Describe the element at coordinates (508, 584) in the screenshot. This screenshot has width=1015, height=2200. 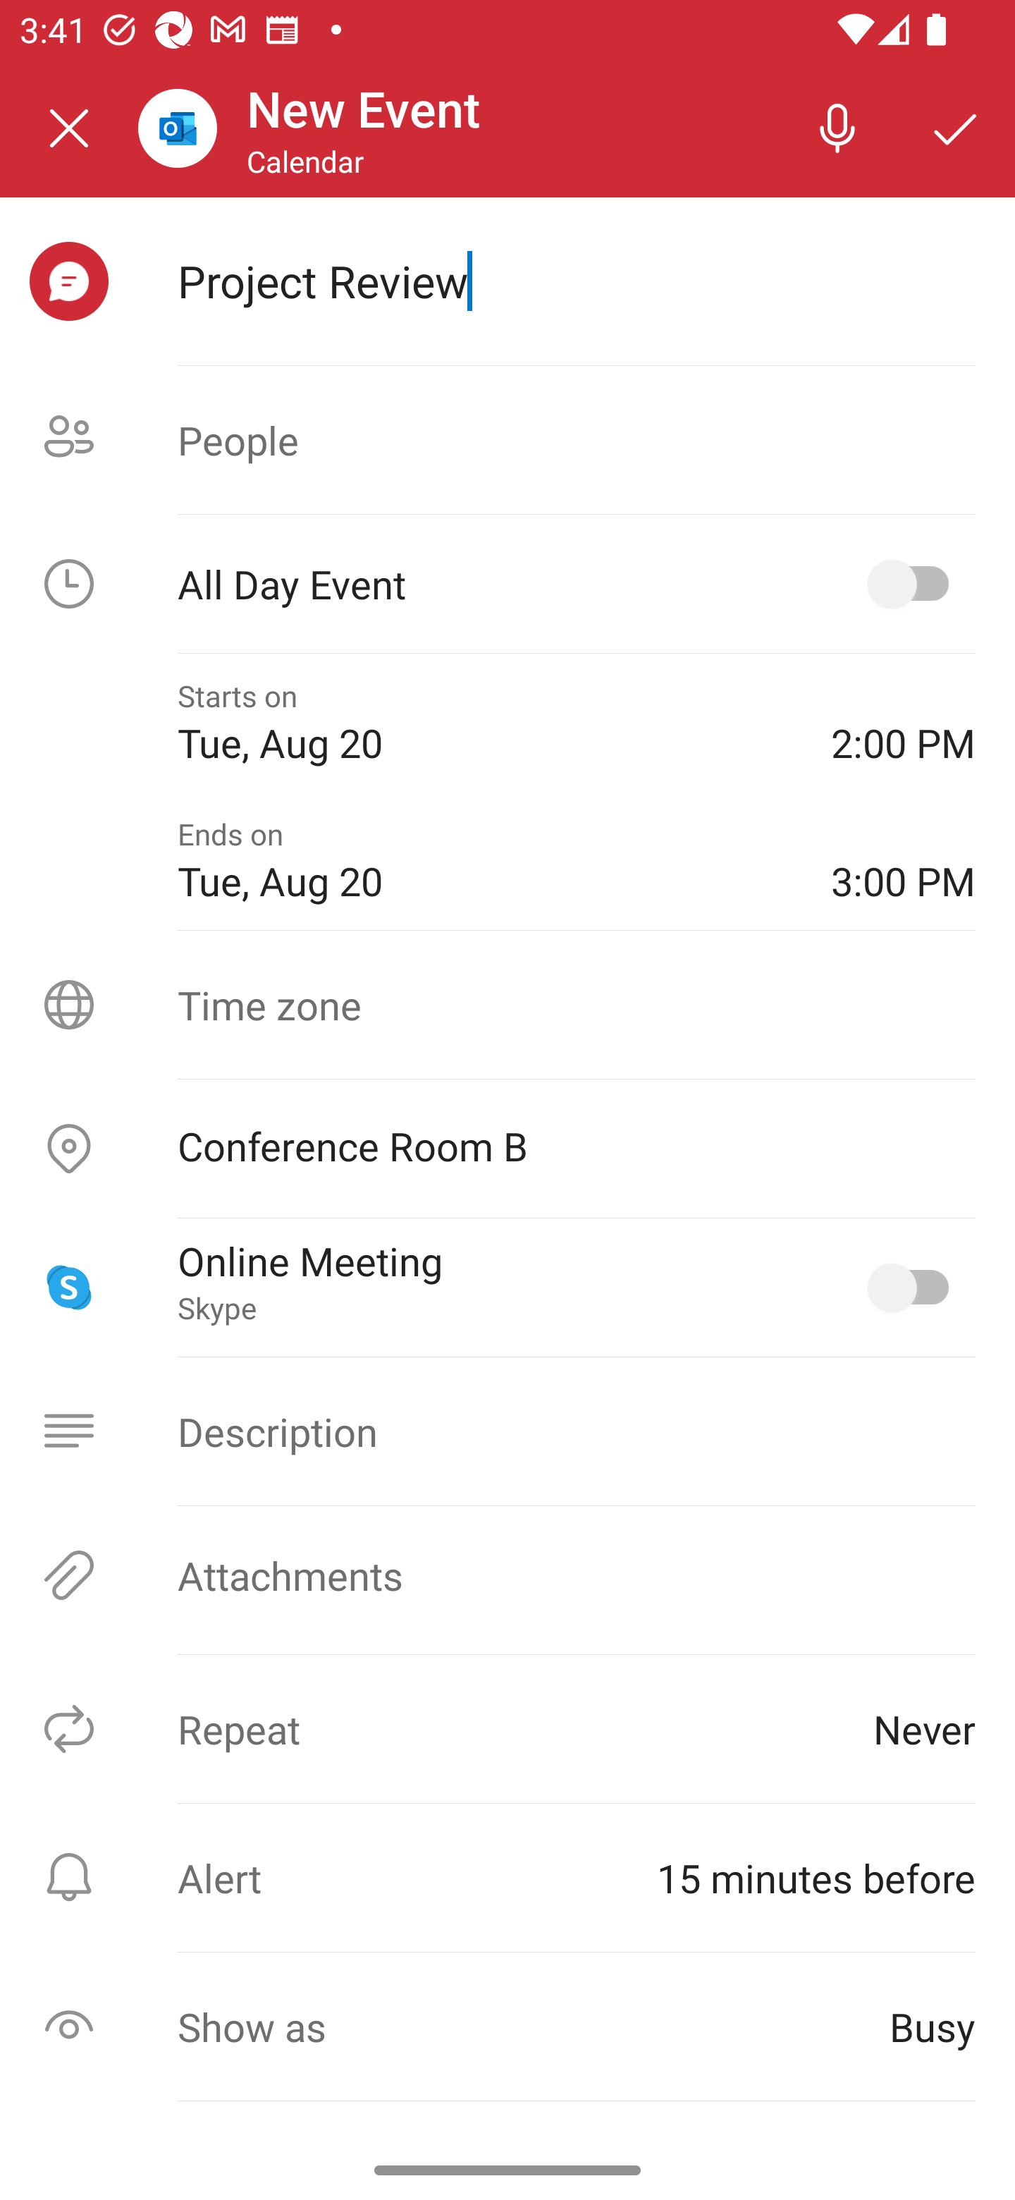
I see `All Day Event` at that location.